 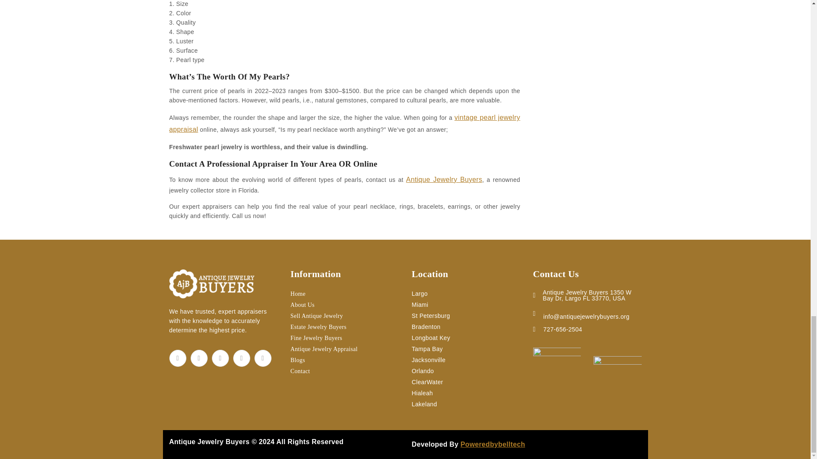 I want to click on Instagram, so click(x=220, y=358).